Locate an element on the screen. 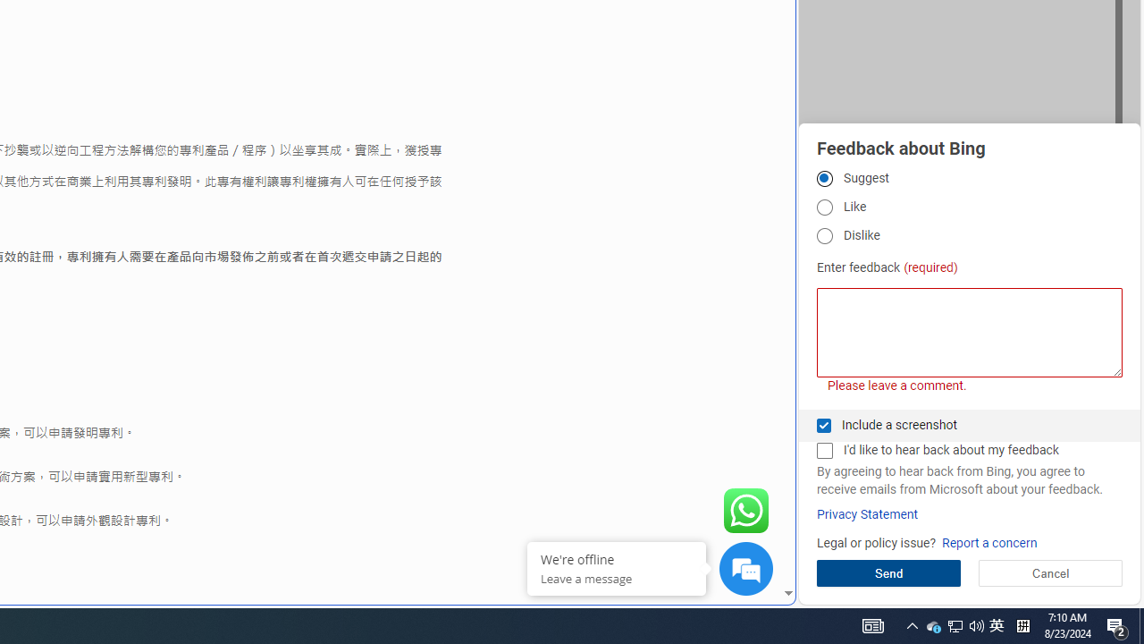 This screenshot has width=1144, height=644. Include a screenshot is located at coordinates (824, 426).